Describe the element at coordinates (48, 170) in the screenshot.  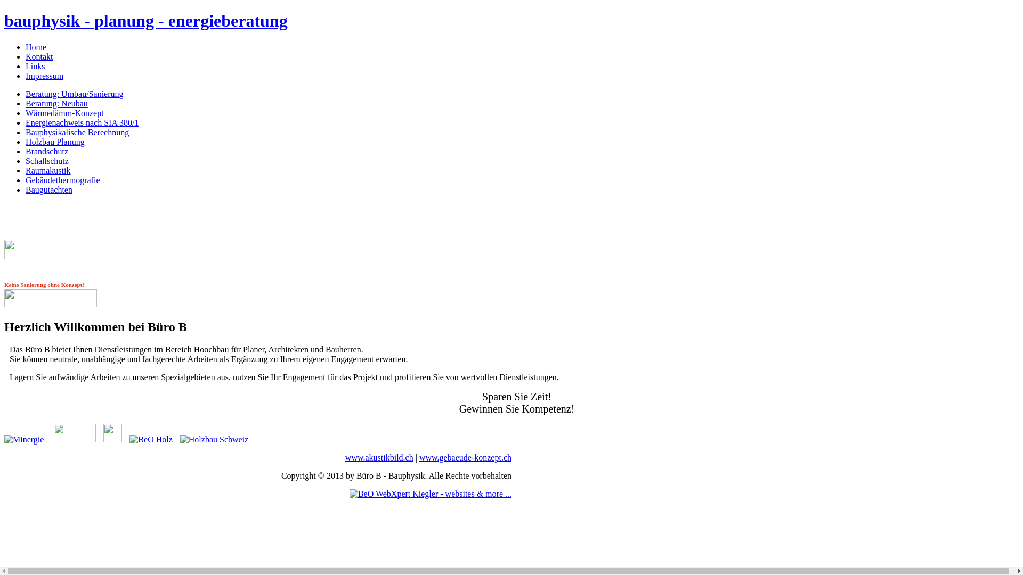
I see `Raumakustik` at that location.